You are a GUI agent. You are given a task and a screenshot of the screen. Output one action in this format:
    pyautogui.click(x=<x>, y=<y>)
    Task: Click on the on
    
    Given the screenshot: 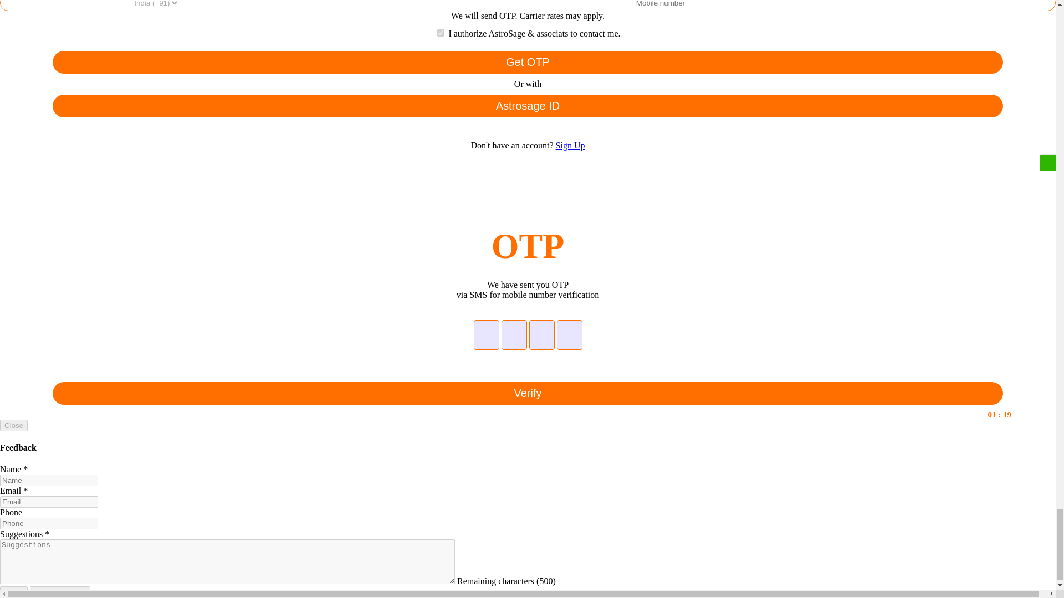 What is the action you would take?
    pyautogui.click(x=441, y=32)
    